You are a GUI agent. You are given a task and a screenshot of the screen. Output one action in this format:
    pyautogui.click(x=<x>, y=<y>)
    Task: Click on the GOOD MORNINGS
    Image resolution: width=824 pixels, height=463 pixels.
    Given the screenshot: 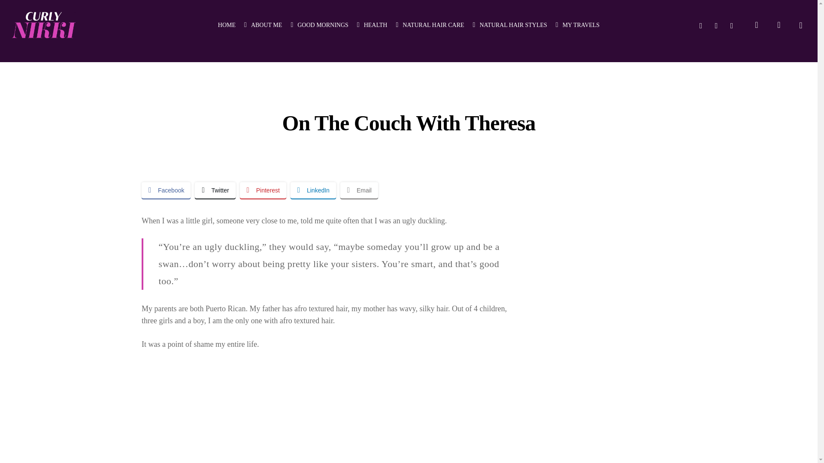 What is the action you would take?
    pyautogui.click(x=319, y=25)
    